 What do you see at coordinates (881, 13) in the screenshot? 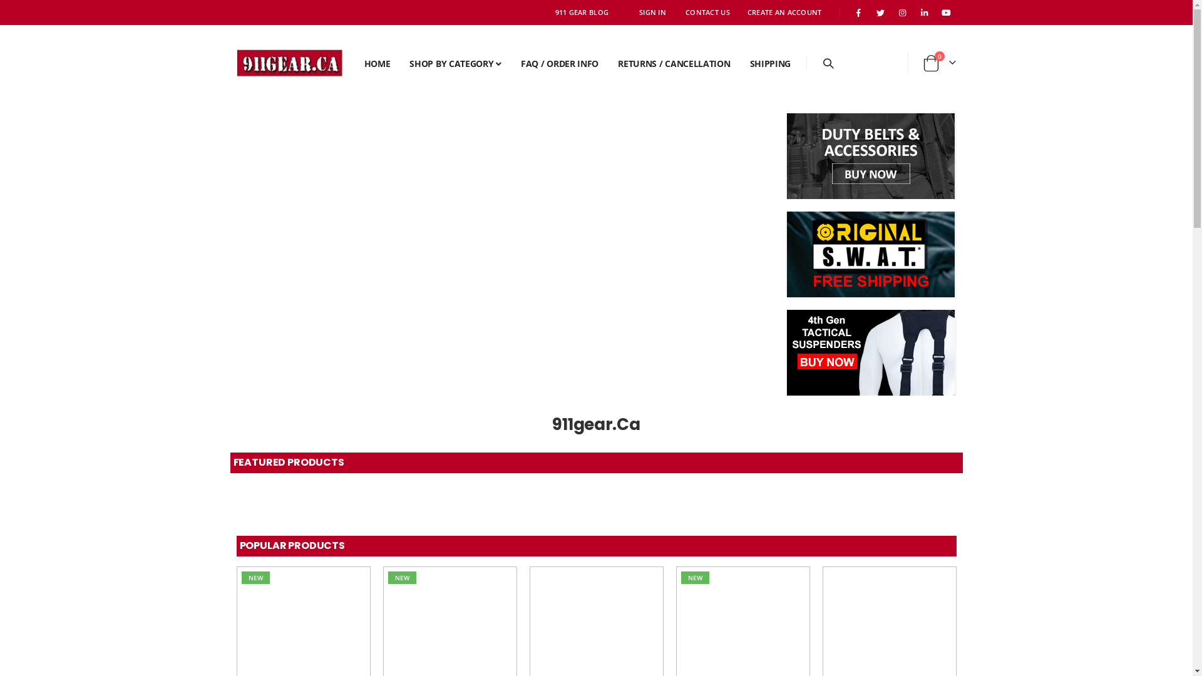
I see `Twitter` at bounding box center [881, 13].